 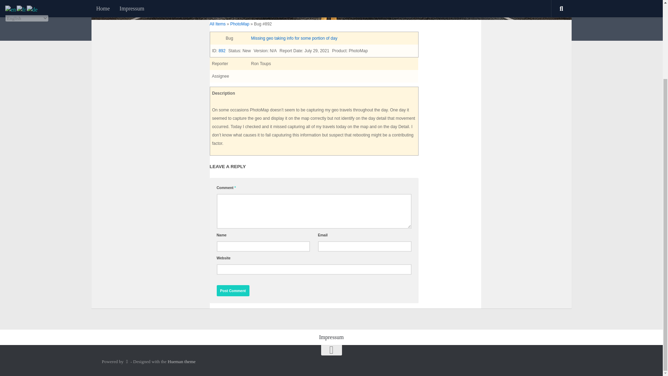 I want to click on Post Comment, so click(x=233, y=290).